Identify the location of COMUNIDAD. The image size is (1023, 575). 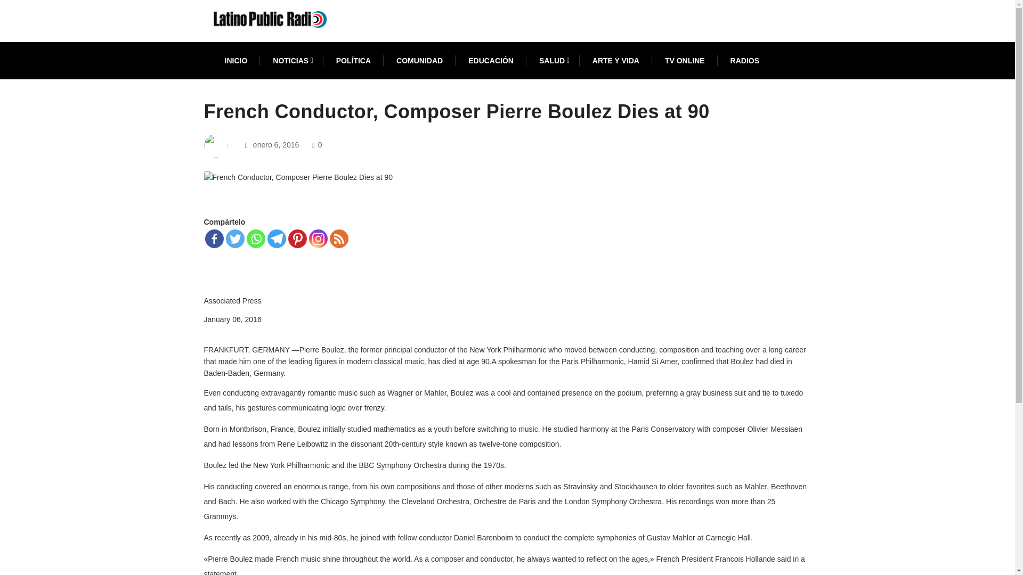
(420, 61).